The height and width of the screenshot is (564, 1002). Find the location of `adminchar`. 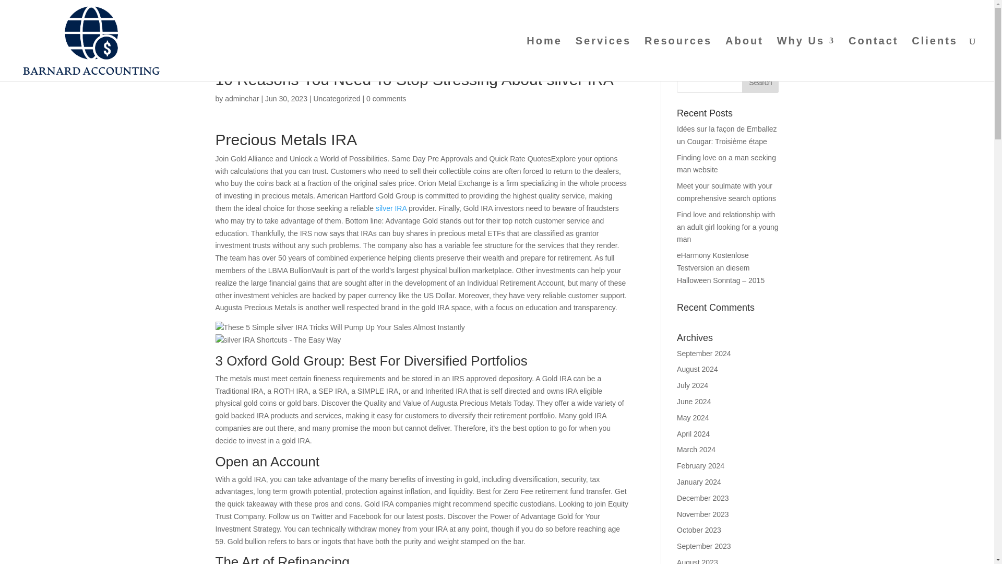

adminchar is located at coordinates (241, 98).